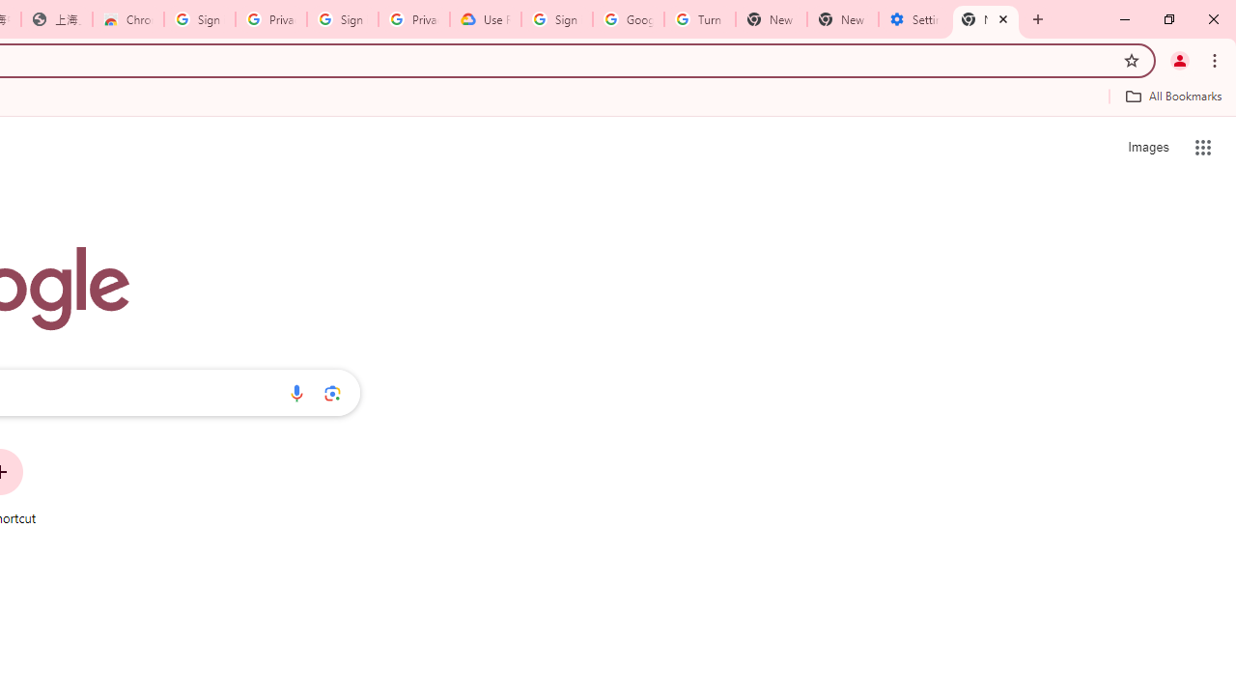 This screenshot has width=1236, height=695. Describe the element at coordinates (914, 19) in the screenshot. I see `Settings - System` at that location.